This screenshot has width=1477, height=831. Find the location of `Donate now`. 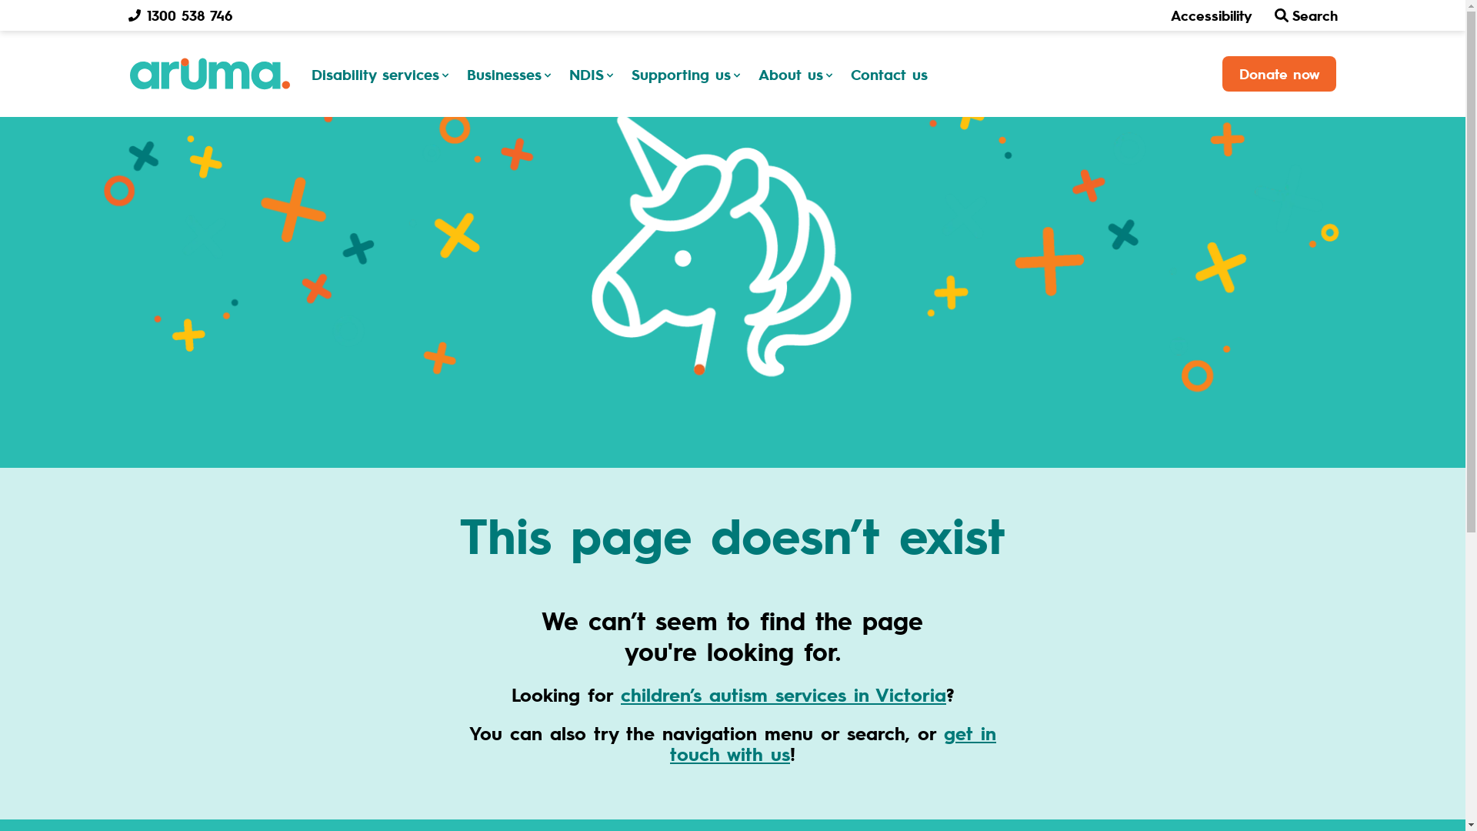

Donate now is located at coordinates (1279, 74).